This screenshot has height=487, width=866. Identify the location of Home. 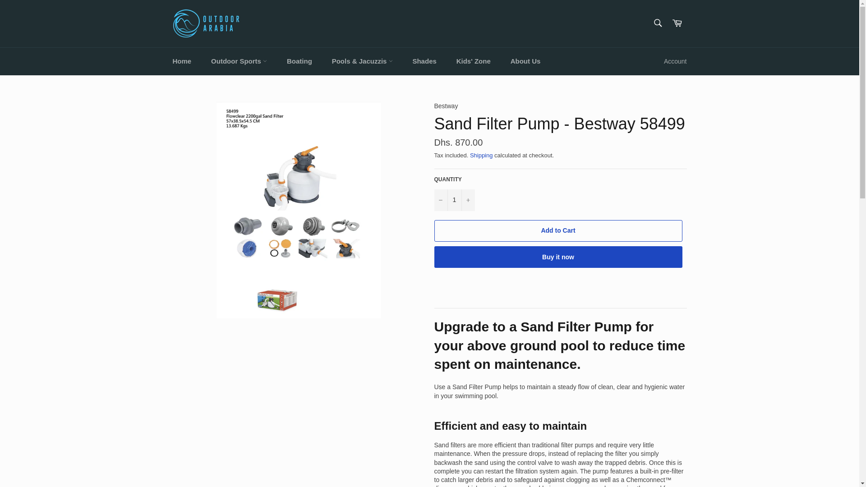
(181, 61).